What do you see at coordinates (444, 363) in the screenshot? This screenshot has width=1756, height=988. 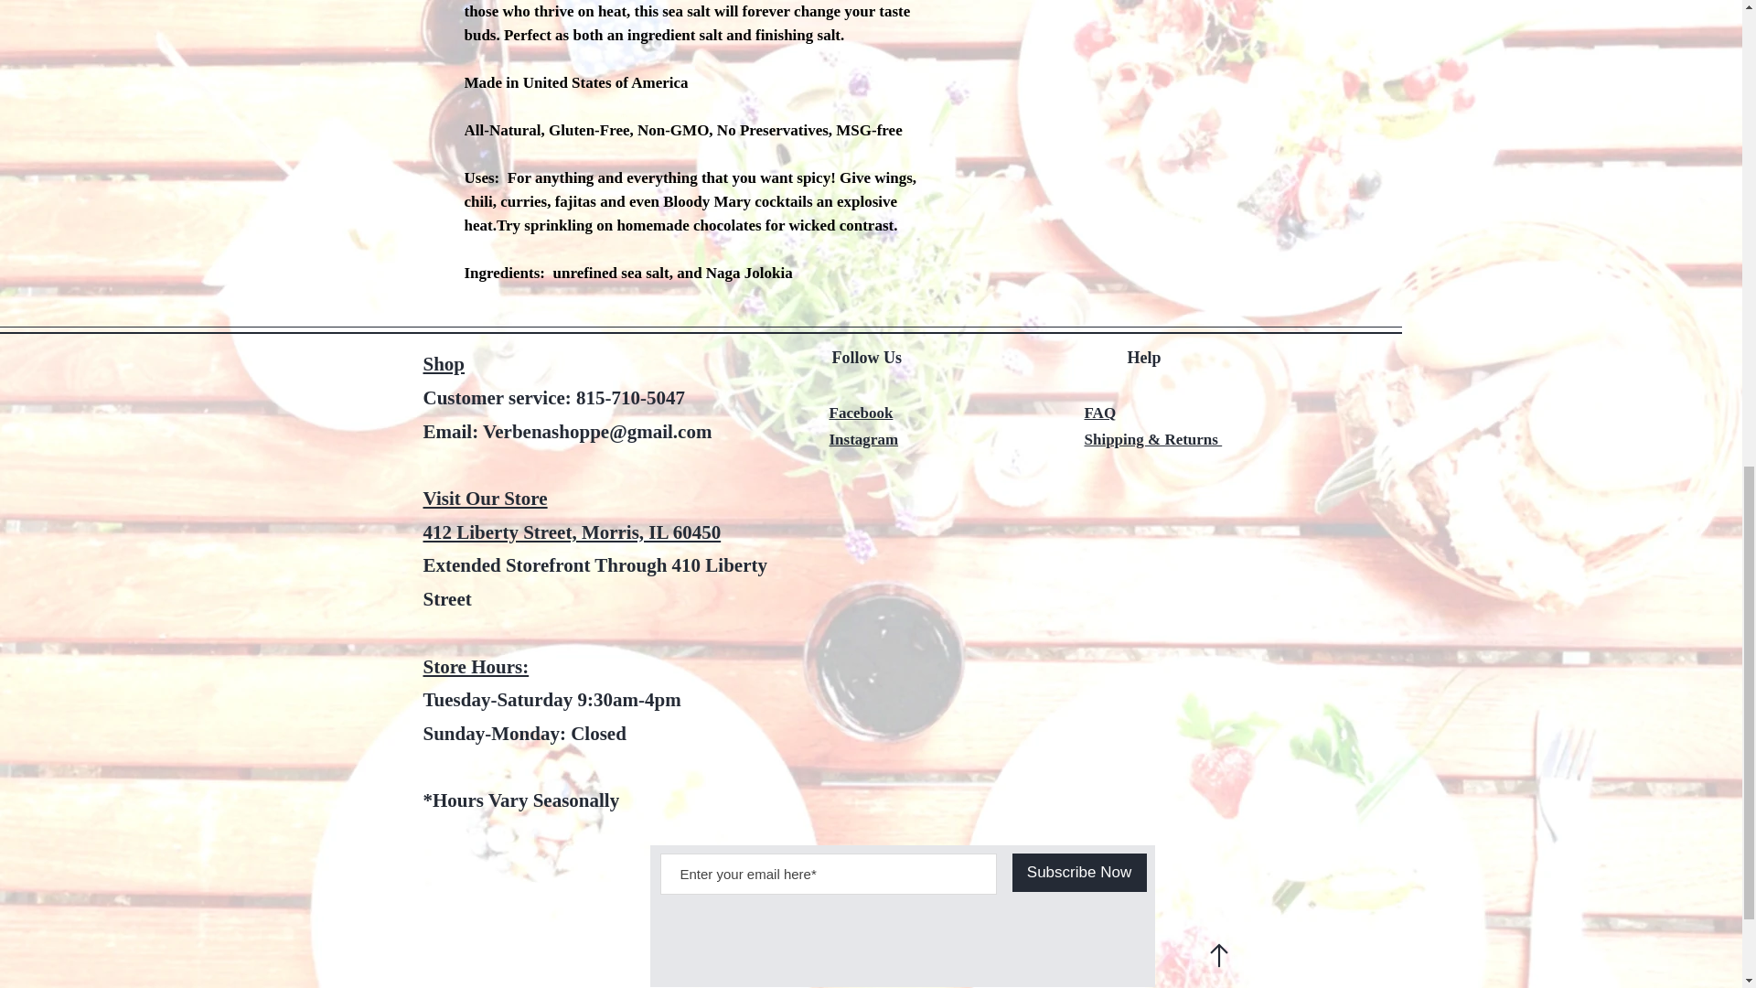 I see `Shop` at bounding box center [444, 363].